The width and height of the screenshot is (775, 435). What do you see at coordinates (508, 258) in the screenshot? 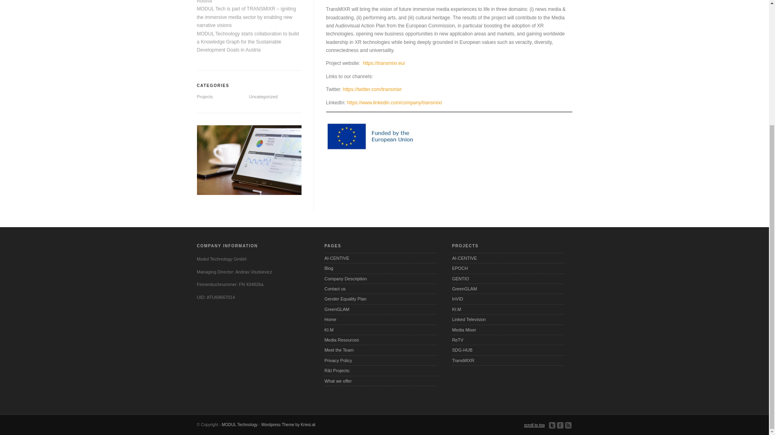
I see `AI-CENTIVE` at bounding box center [508, 258].